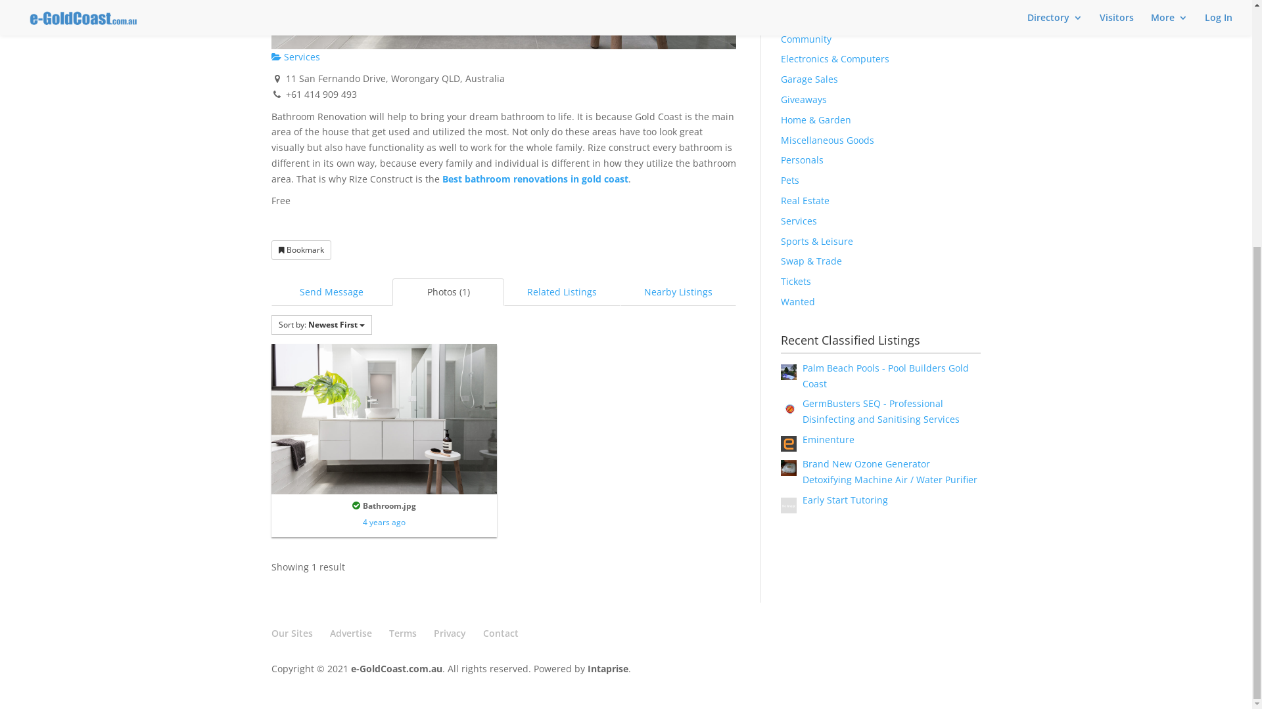  Describe the element at coordinates (811, 633) in the screenshot. I see `Swap & Trade` at that location.